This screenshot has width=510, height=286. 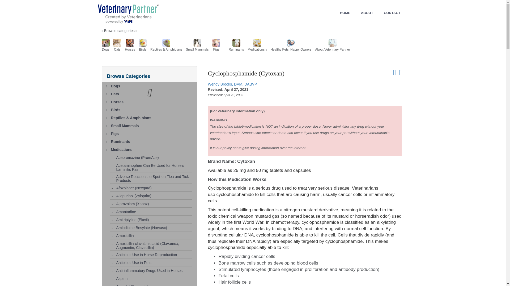 What do you see at coordinates (197, 46) in the screenshot?
I see `Small Mammals` at bounding box center [197, 46].